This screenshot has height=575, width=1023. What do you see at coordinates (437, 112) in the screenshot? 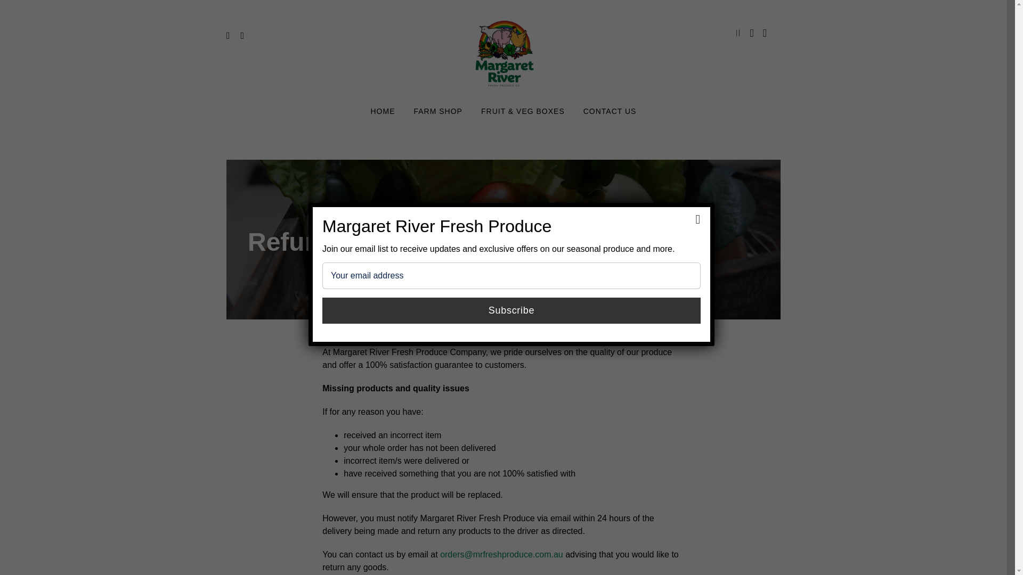
I see `FARM SHOP` at bounding box center [437, 112].